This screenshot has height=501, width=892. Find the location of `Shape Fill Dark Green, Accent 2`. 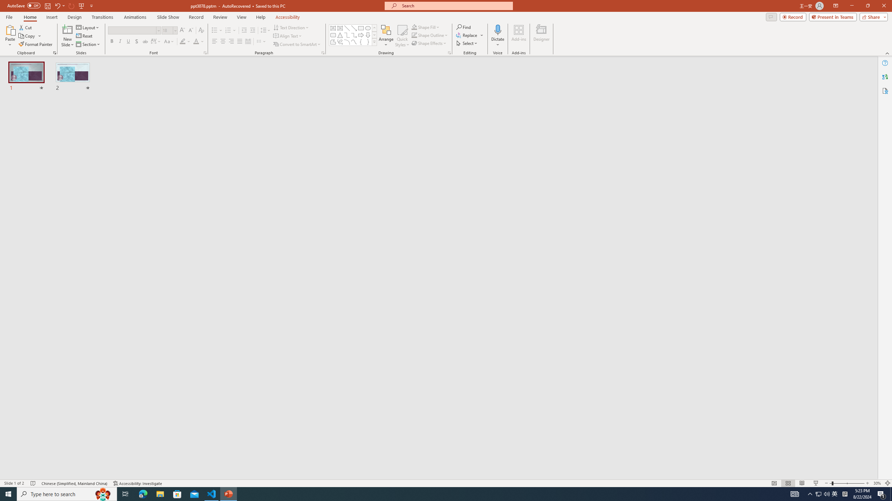

Shape Fill Dark Green, Accent 2 is located at coordinates (414, 27).